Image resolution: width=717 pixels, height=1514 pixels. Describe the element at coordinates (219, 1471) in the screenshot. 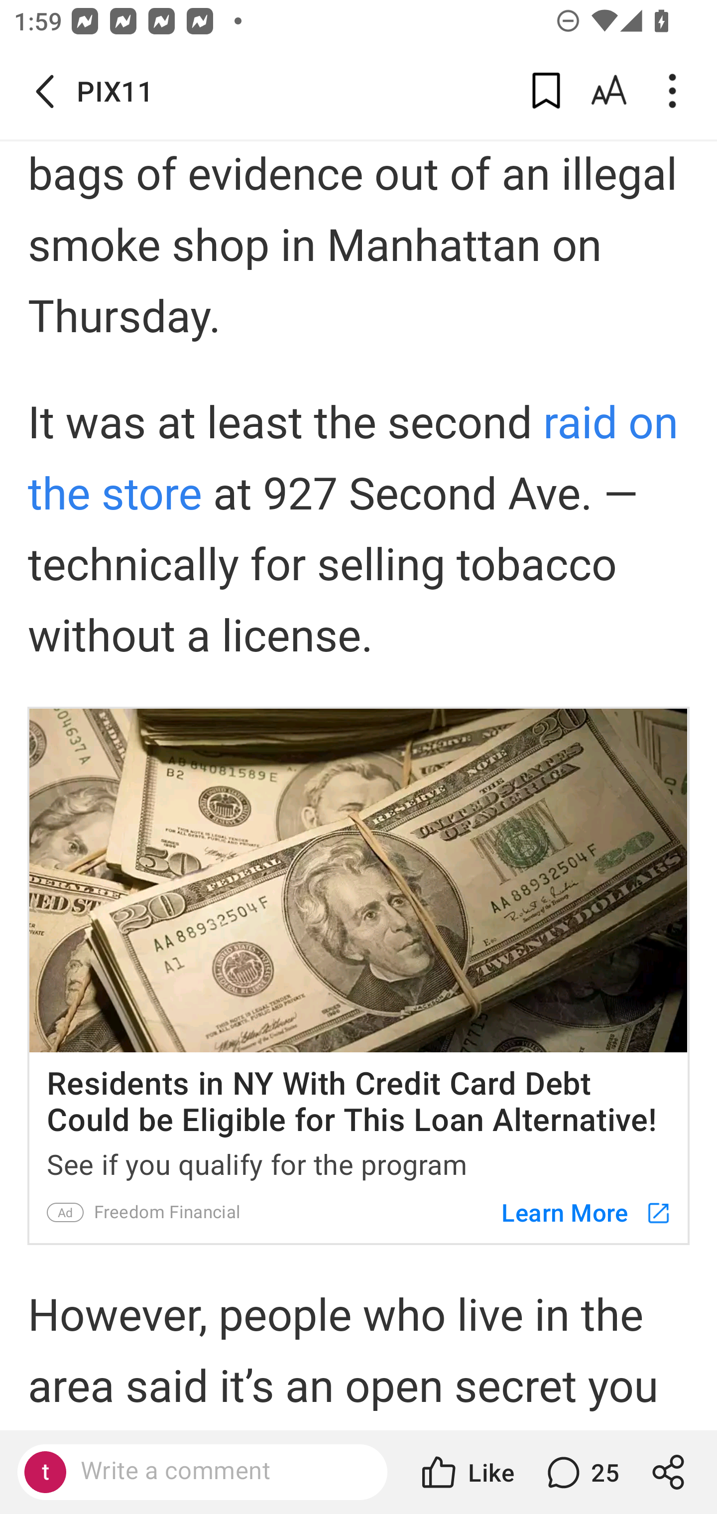

I see `Write a comment` at that location.